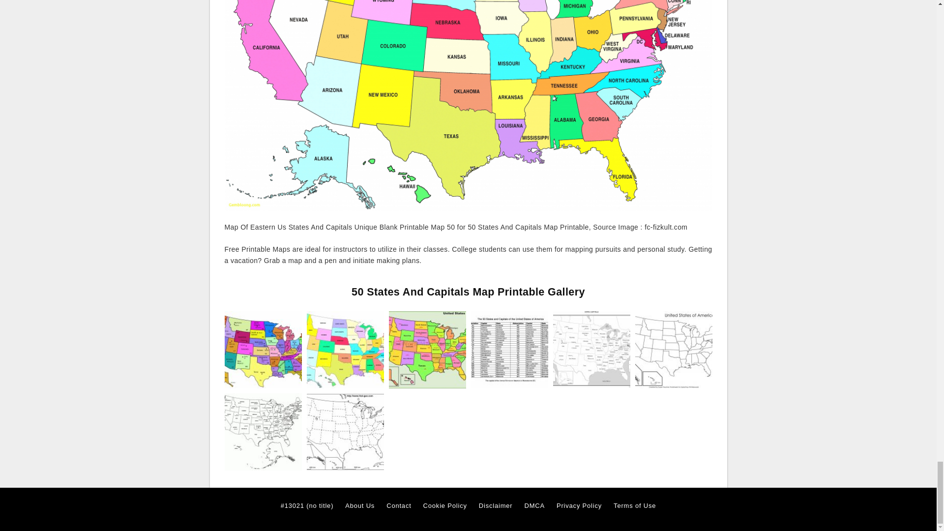  What do you see at coordinates (445, 506) in the screenshot?
I see `Cookie Policy` at bounding box center [445, 506].